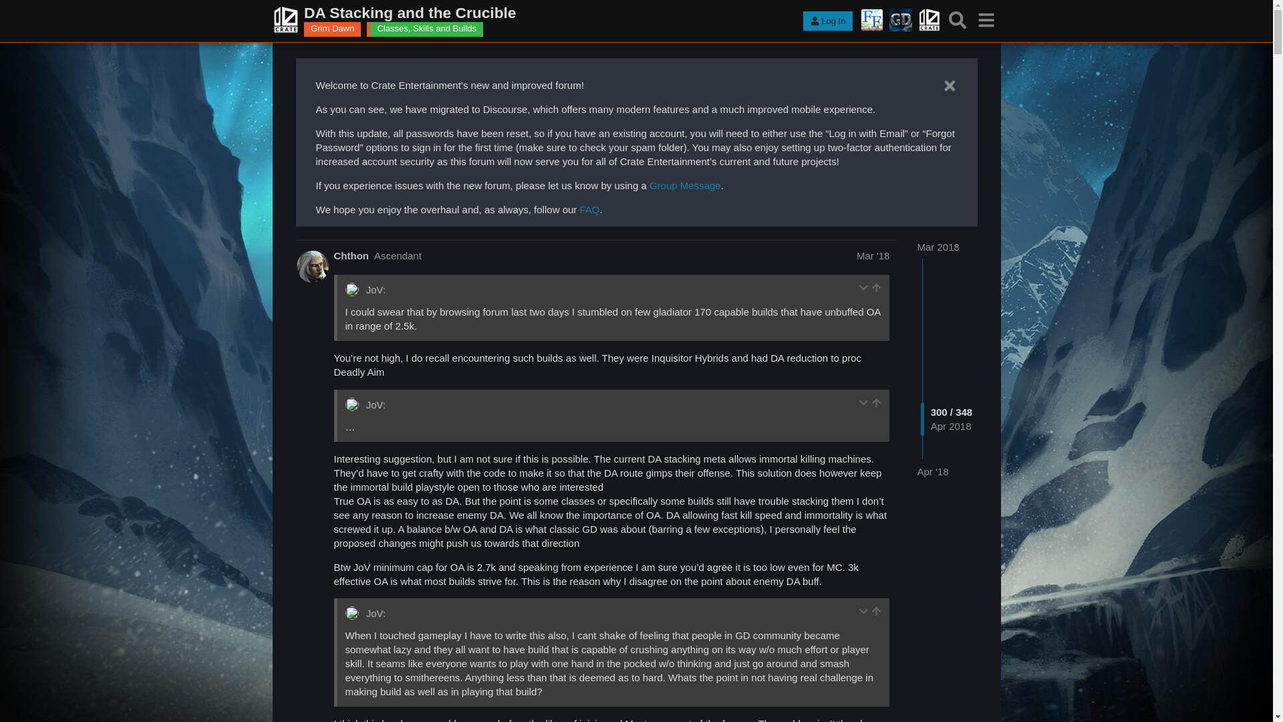  Describe the element at coordinates (949, 86) in the screenshot. I see `Dismiss this banner` at that location.